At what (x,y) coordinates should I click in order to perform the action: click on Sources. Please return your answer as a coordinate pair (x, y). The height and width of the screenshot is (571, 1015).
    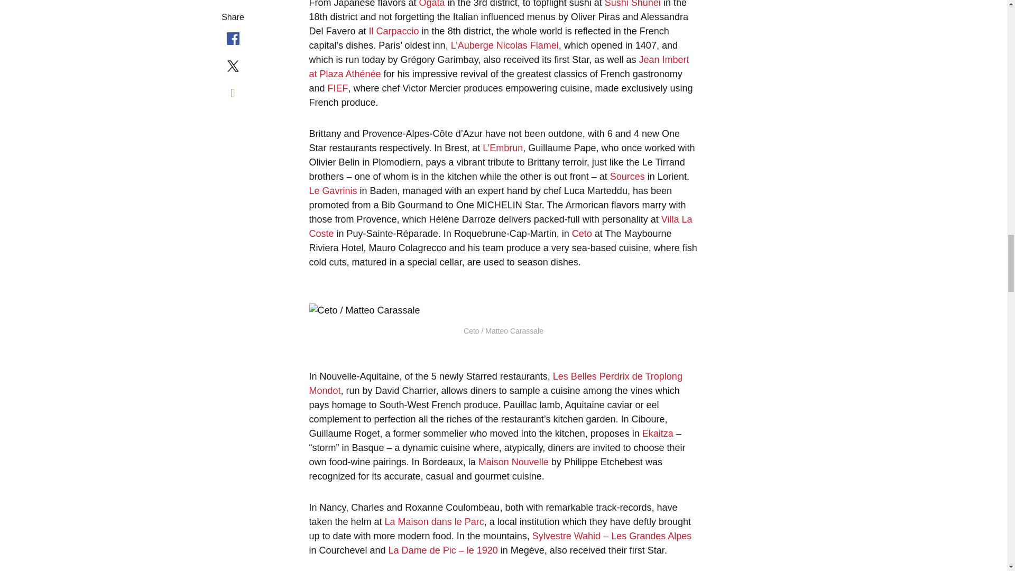
    Looking at the image, I should click on (628, 177).